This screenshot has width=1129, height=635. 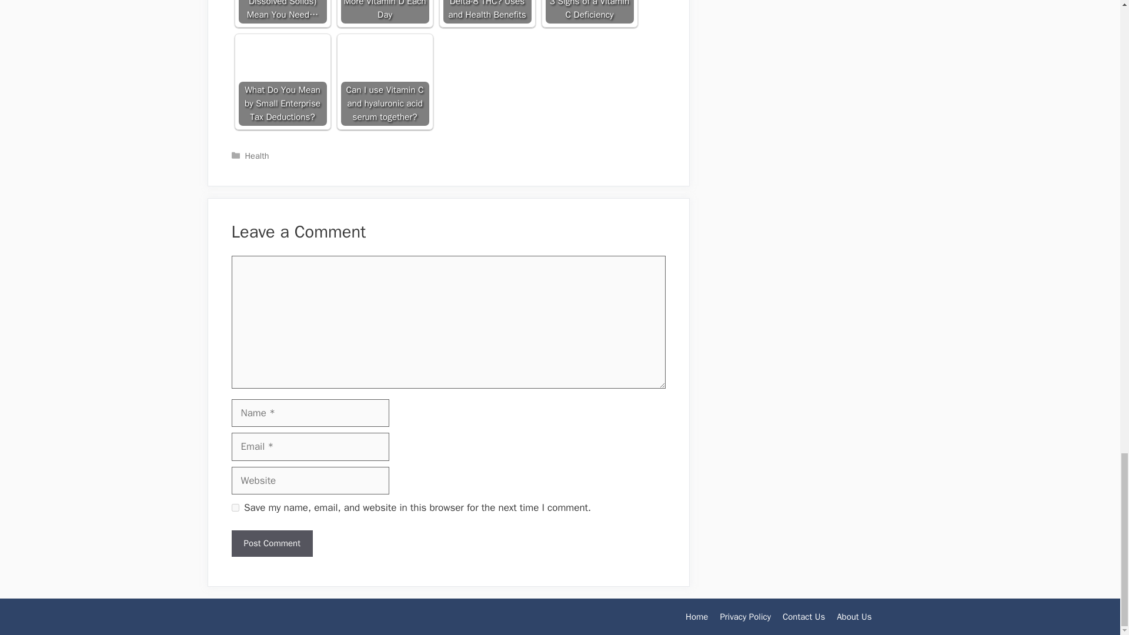 I want to click on 3 Signs of a Vitamin C Deficiency, so click(x=589, y=12).